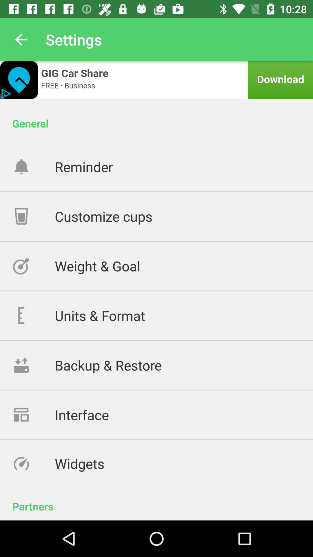  What do you see at coordinates (156, 80) in the screenshot?
I see `go to advertisement` at bounding box center [156, 80].